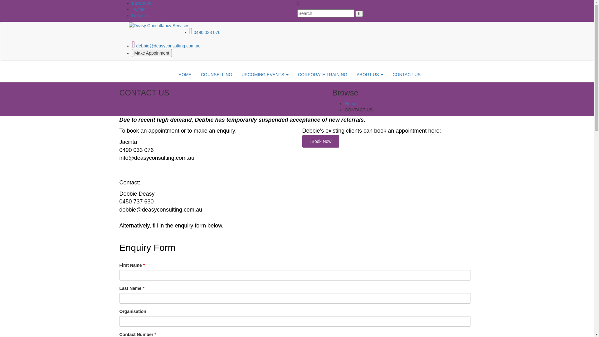 The width and height of the screenshot is (599, 337). What do you see at coordinates (217, 75) in the screenshot?
I see `COUNSELLING` at bounding box center [217, 75].